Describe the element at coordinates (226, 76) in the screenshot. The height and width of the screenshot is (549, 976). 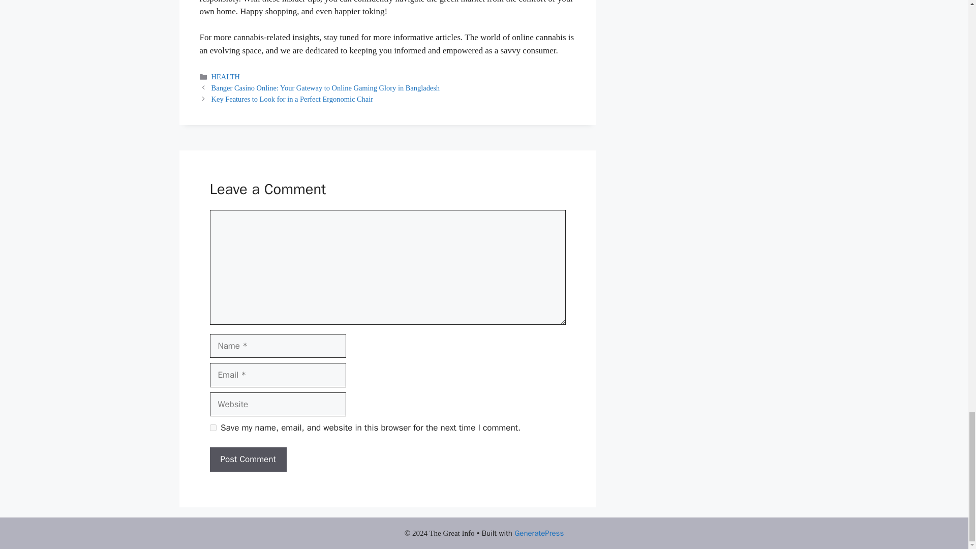
I see `HEALTH` at that location.